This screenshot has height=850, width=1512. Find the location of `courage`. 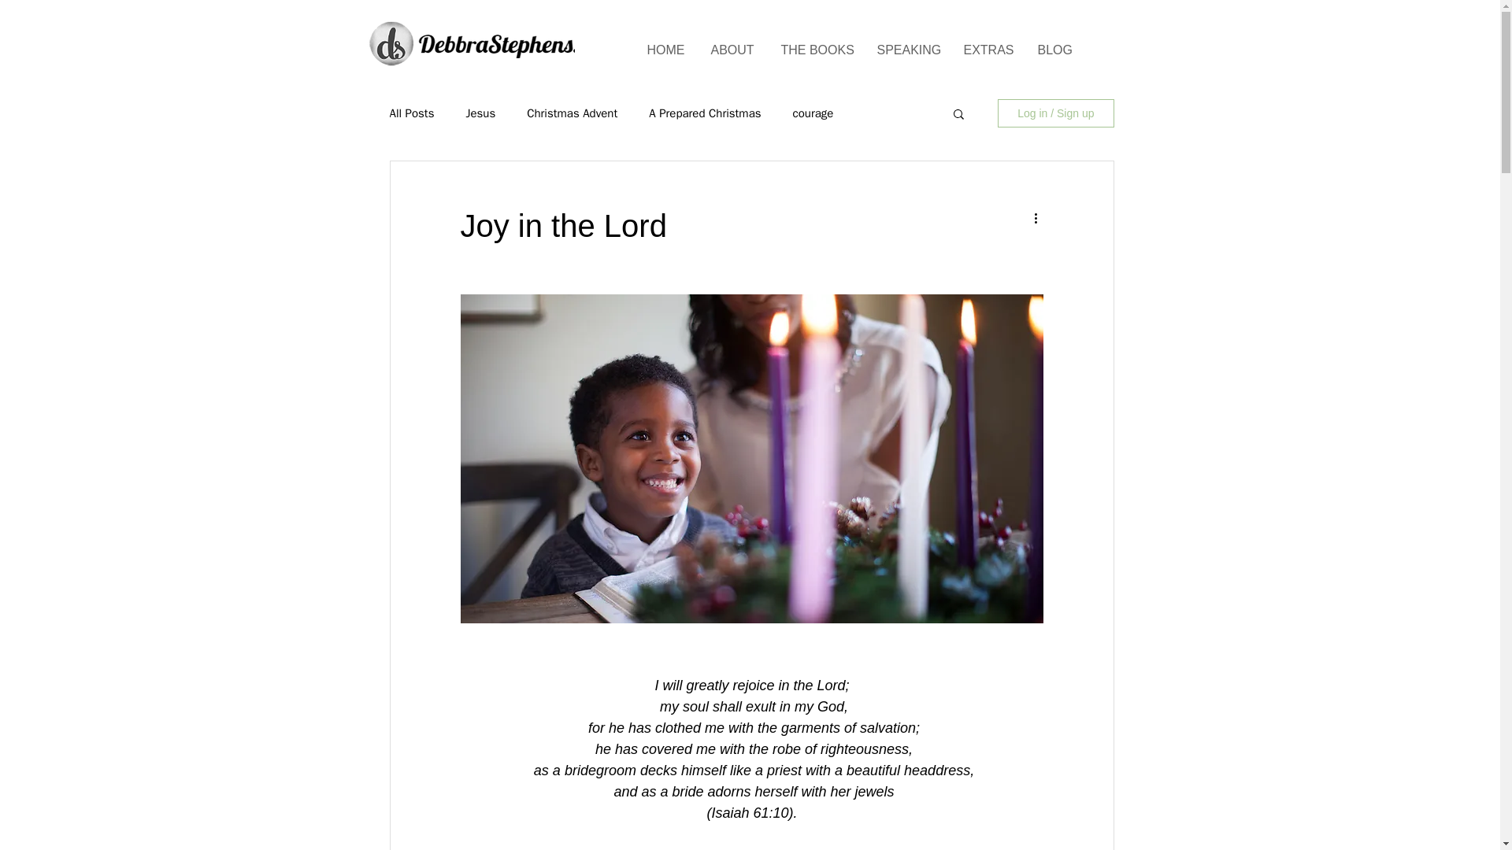

courage is located at coordinates (813, 113).